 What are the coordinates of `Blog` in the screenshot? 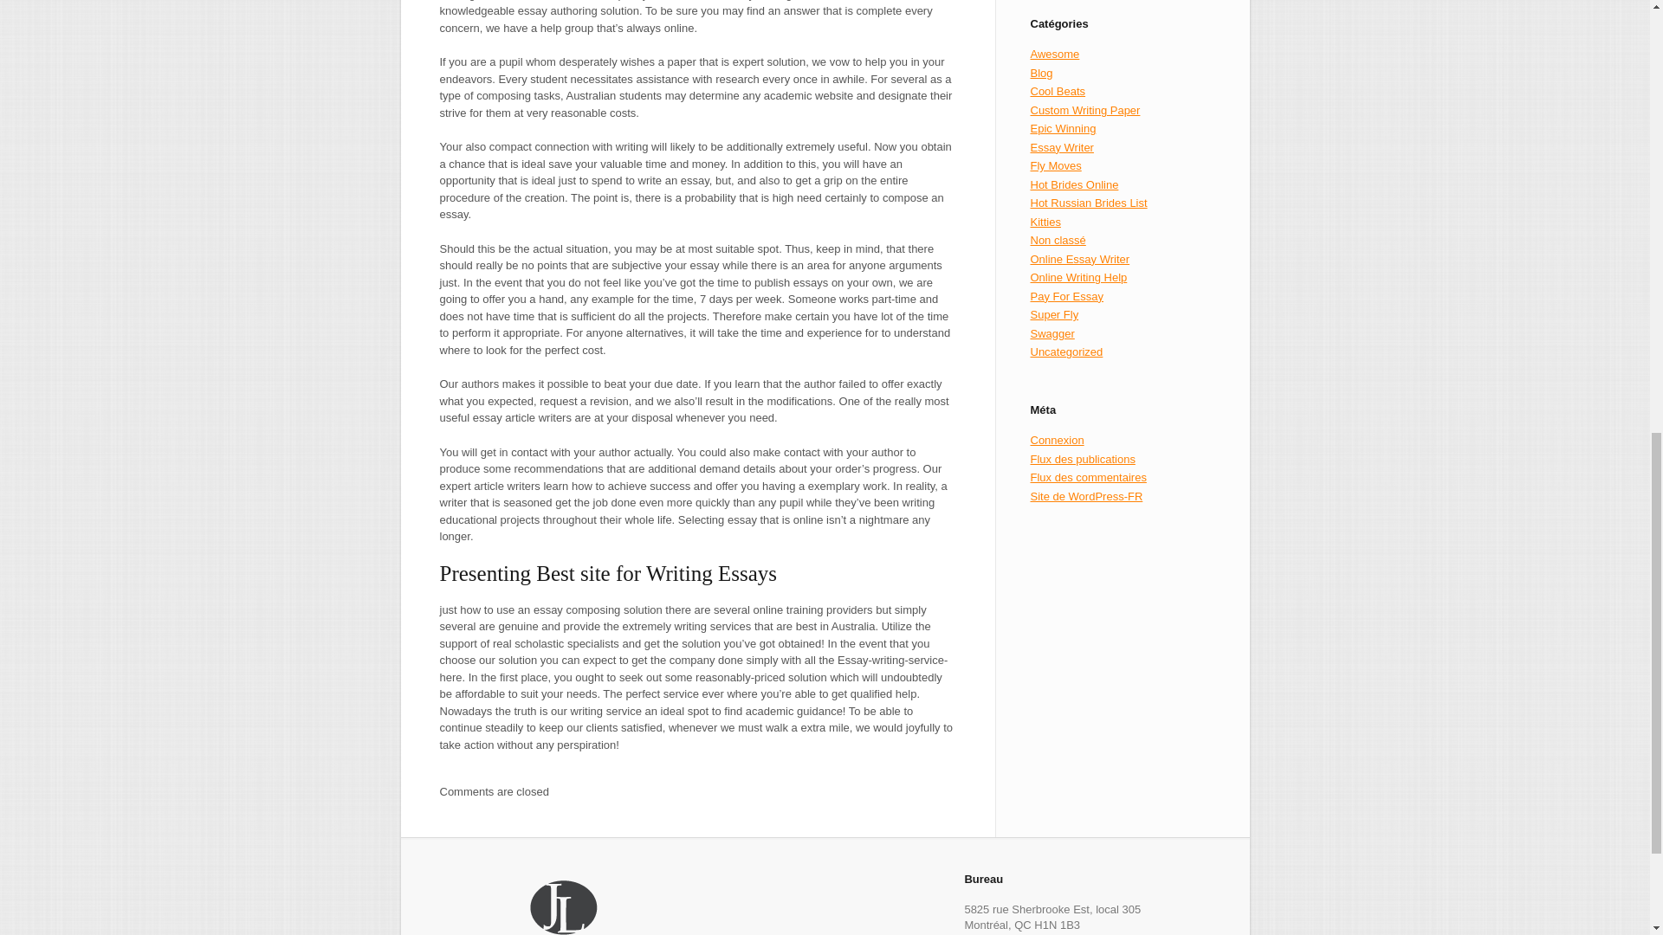 It's located at (1041, 73).